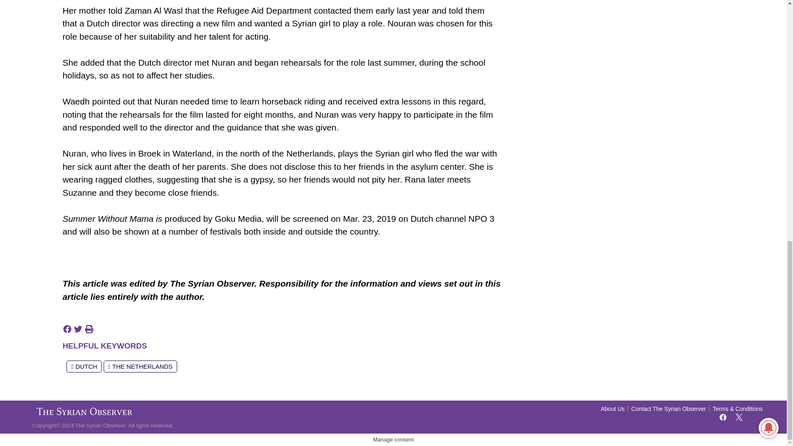 This screenshot has width=793, height=446. I want to click on THE NETHERLANDS, so click(140, 366).